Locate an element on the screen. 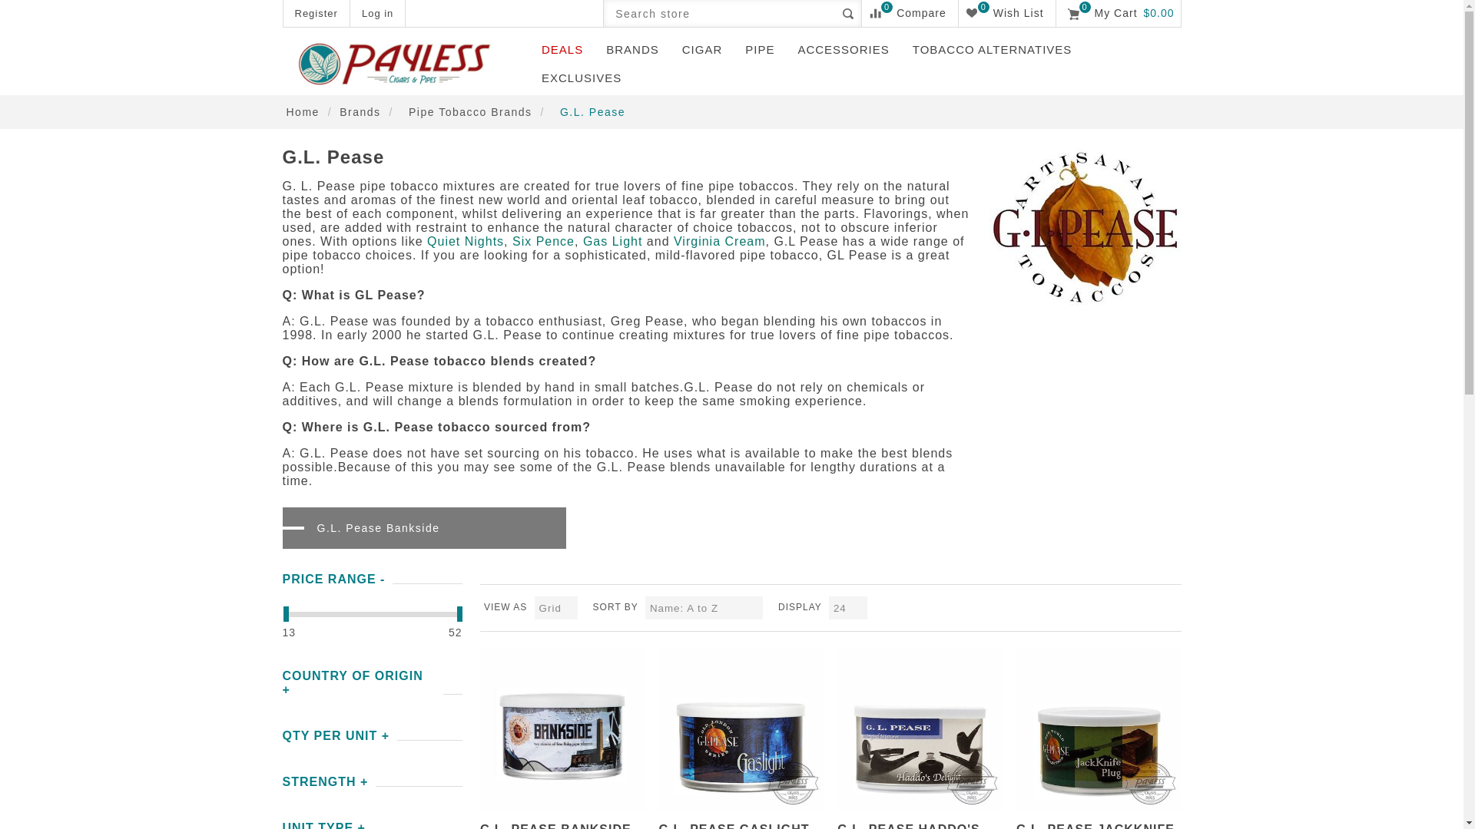 The width and height of the screenshot is (1475, 829). BRANDS is located at coordinates (848, 13).